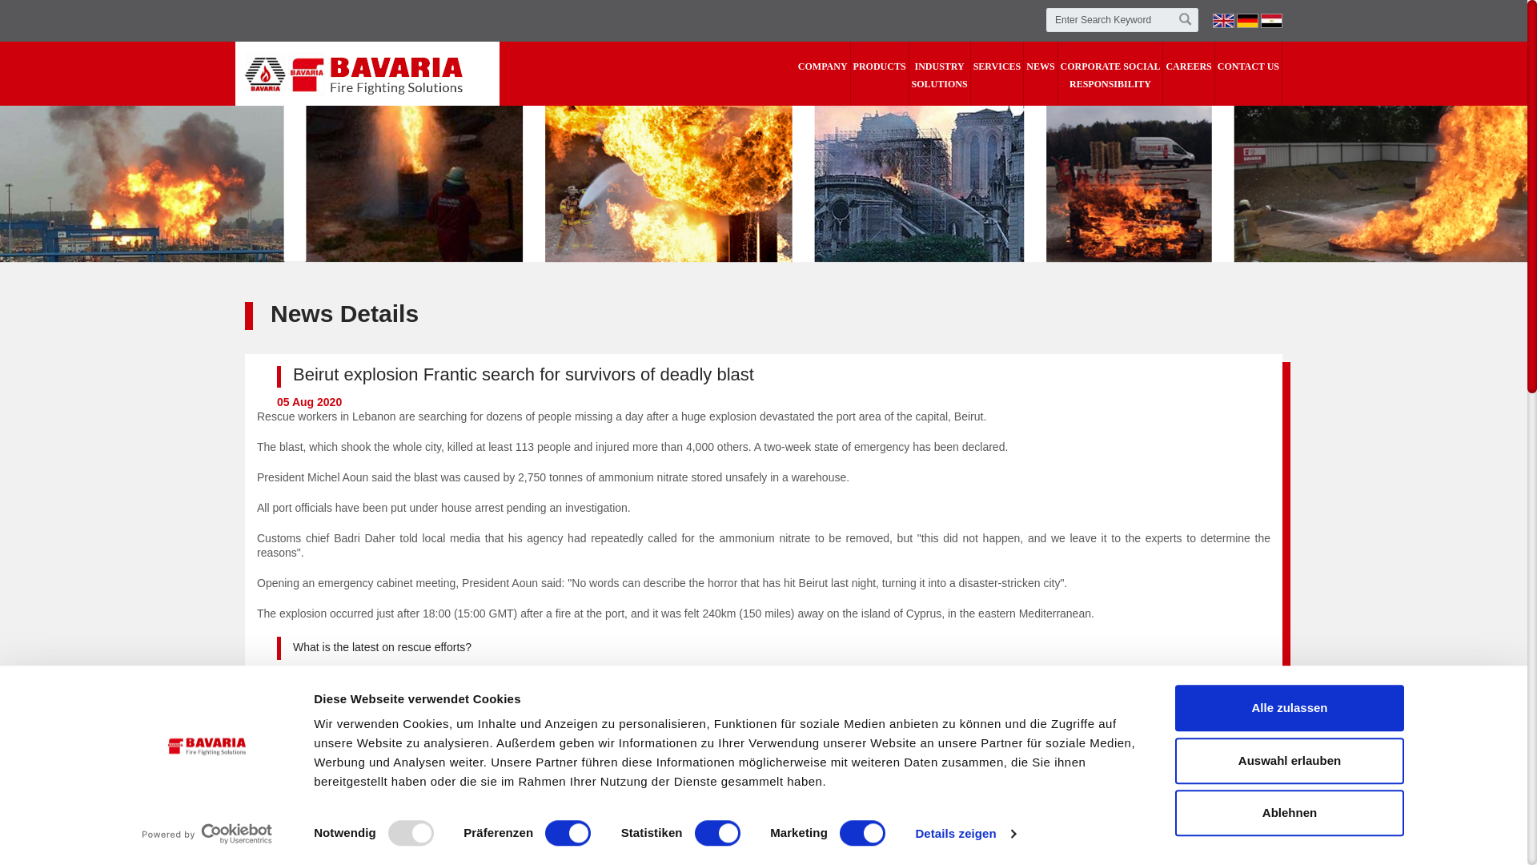 The height and width of the screenshot is (865, 1537). What do you see at coordinates (1271, 21) in the screenshot?
I see `Arabic` at bounding box center [1271, 21].